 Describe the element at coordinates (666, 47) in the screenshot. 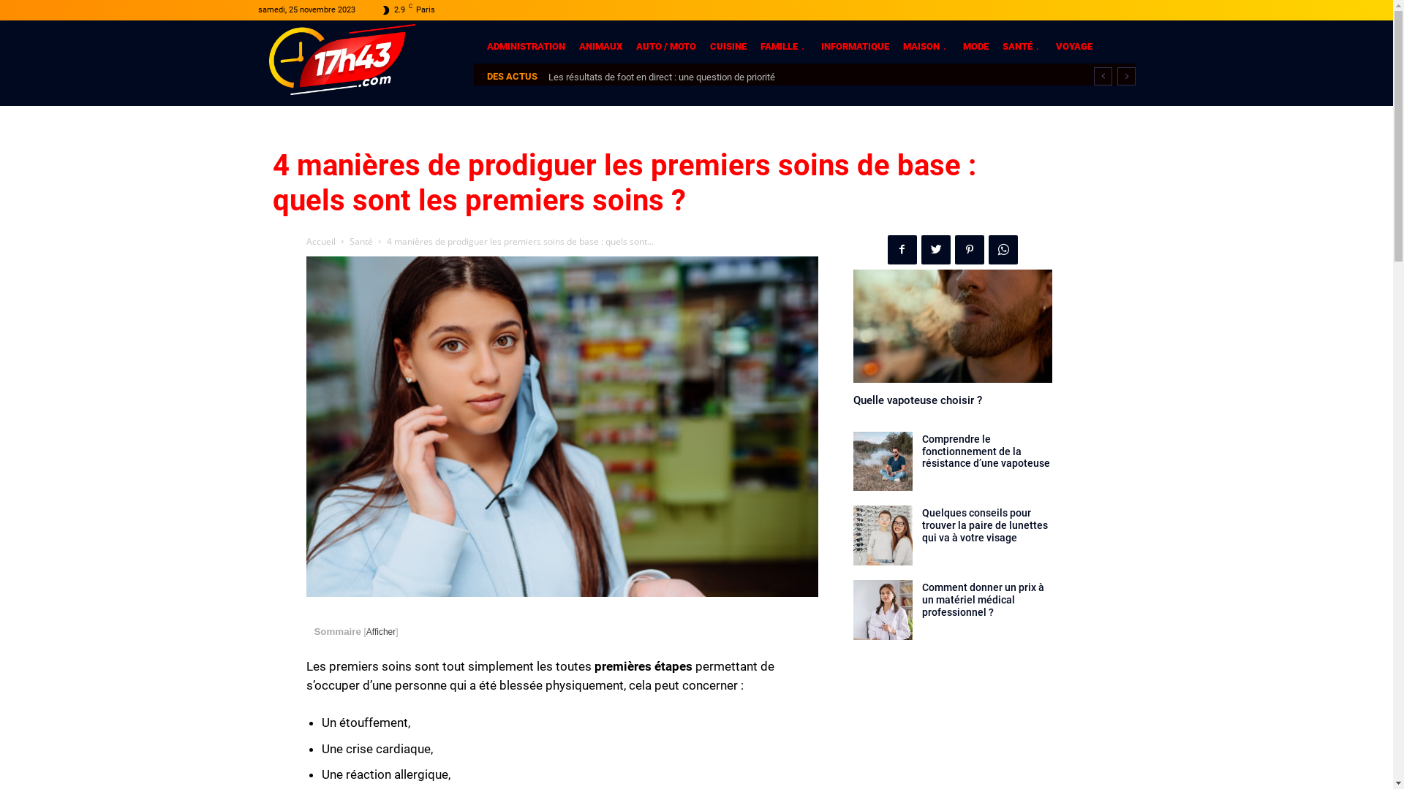

I see `AUTO / MOTO` at that location.